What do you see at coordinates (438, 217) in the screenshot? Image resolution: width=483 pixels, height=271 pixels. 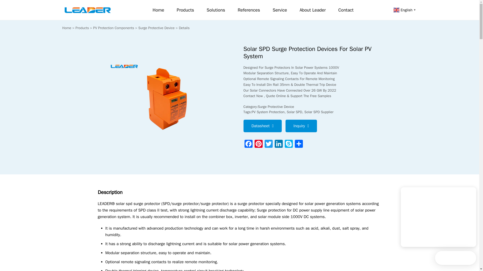 I see `Smartsupp widget popup` at bounding box center [438, 217].